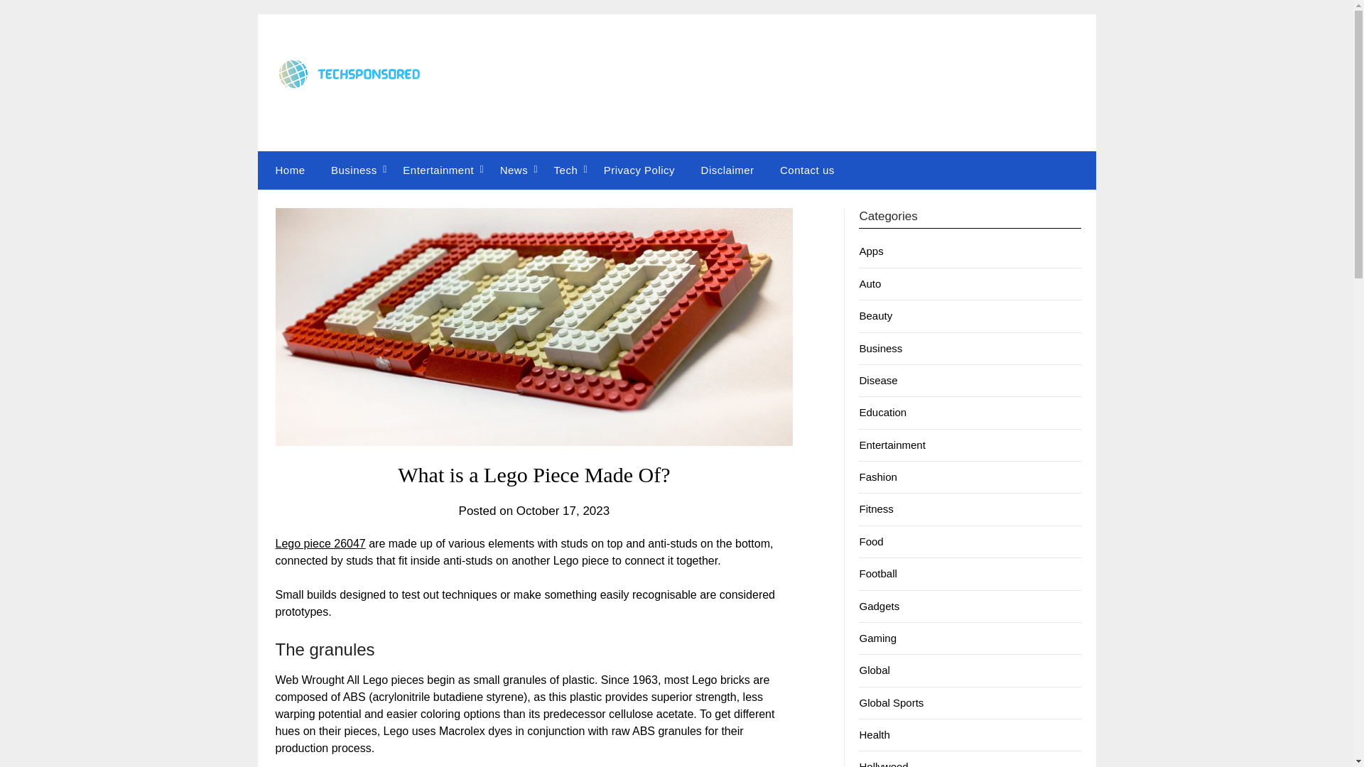  I want to click on Fitness, so click(876, 508).